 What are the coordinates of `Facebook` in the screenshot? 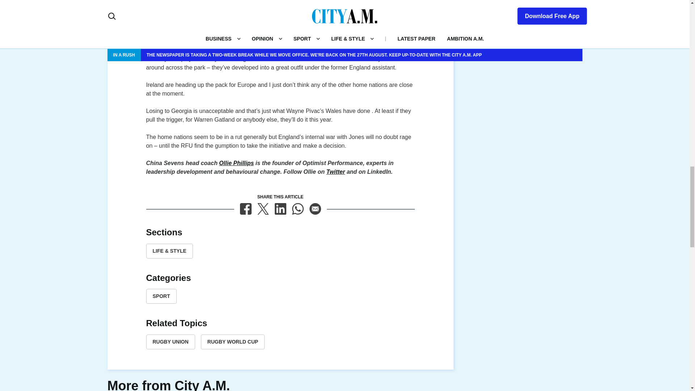 It's located at (245, 209).